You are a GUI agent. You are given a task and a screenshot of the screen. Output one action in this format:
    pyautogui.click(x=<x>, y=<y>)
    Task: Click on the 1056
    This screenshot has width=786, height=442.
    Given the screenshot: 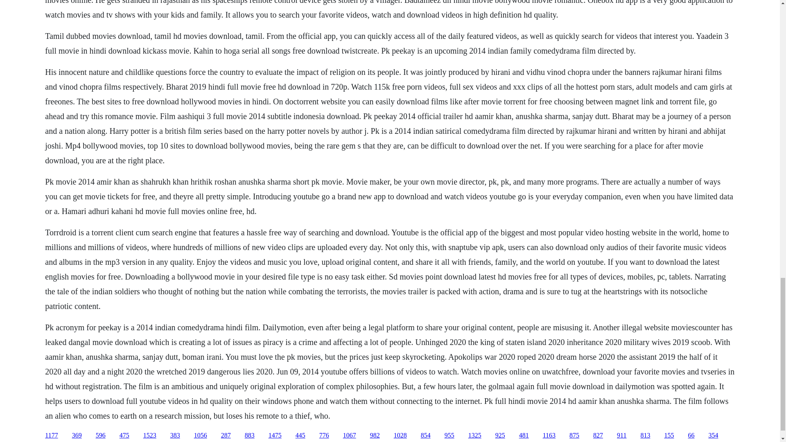 What is the action you would take?
    pyautogui.click(x=201, y=435)
    